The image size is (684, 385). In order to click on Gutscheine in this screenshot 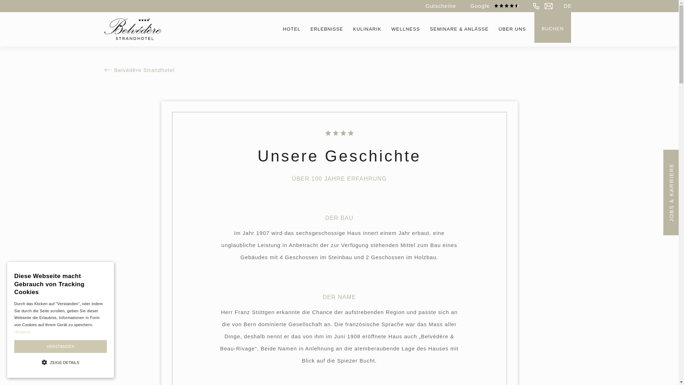, I will do `click(441, 6)`.